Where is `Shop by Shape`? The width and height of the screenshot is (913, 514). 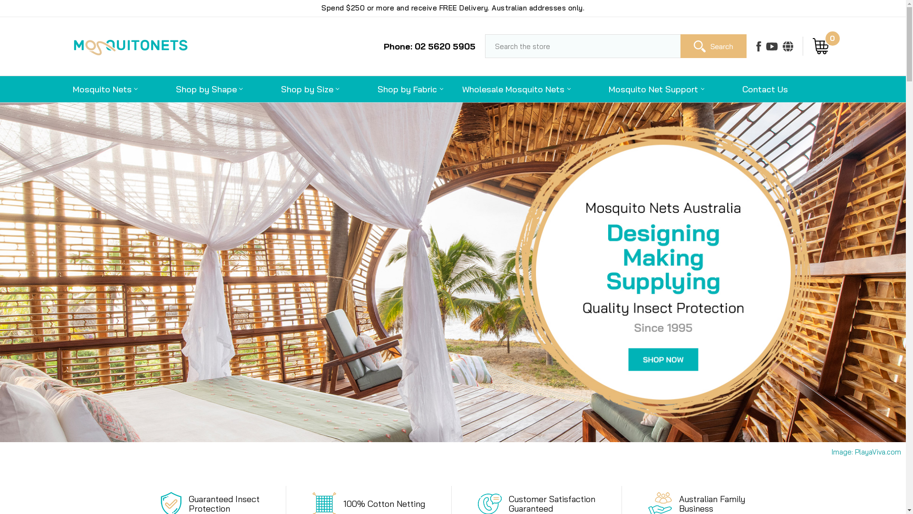
Shop by Shape is located at coordinates (209, 89).